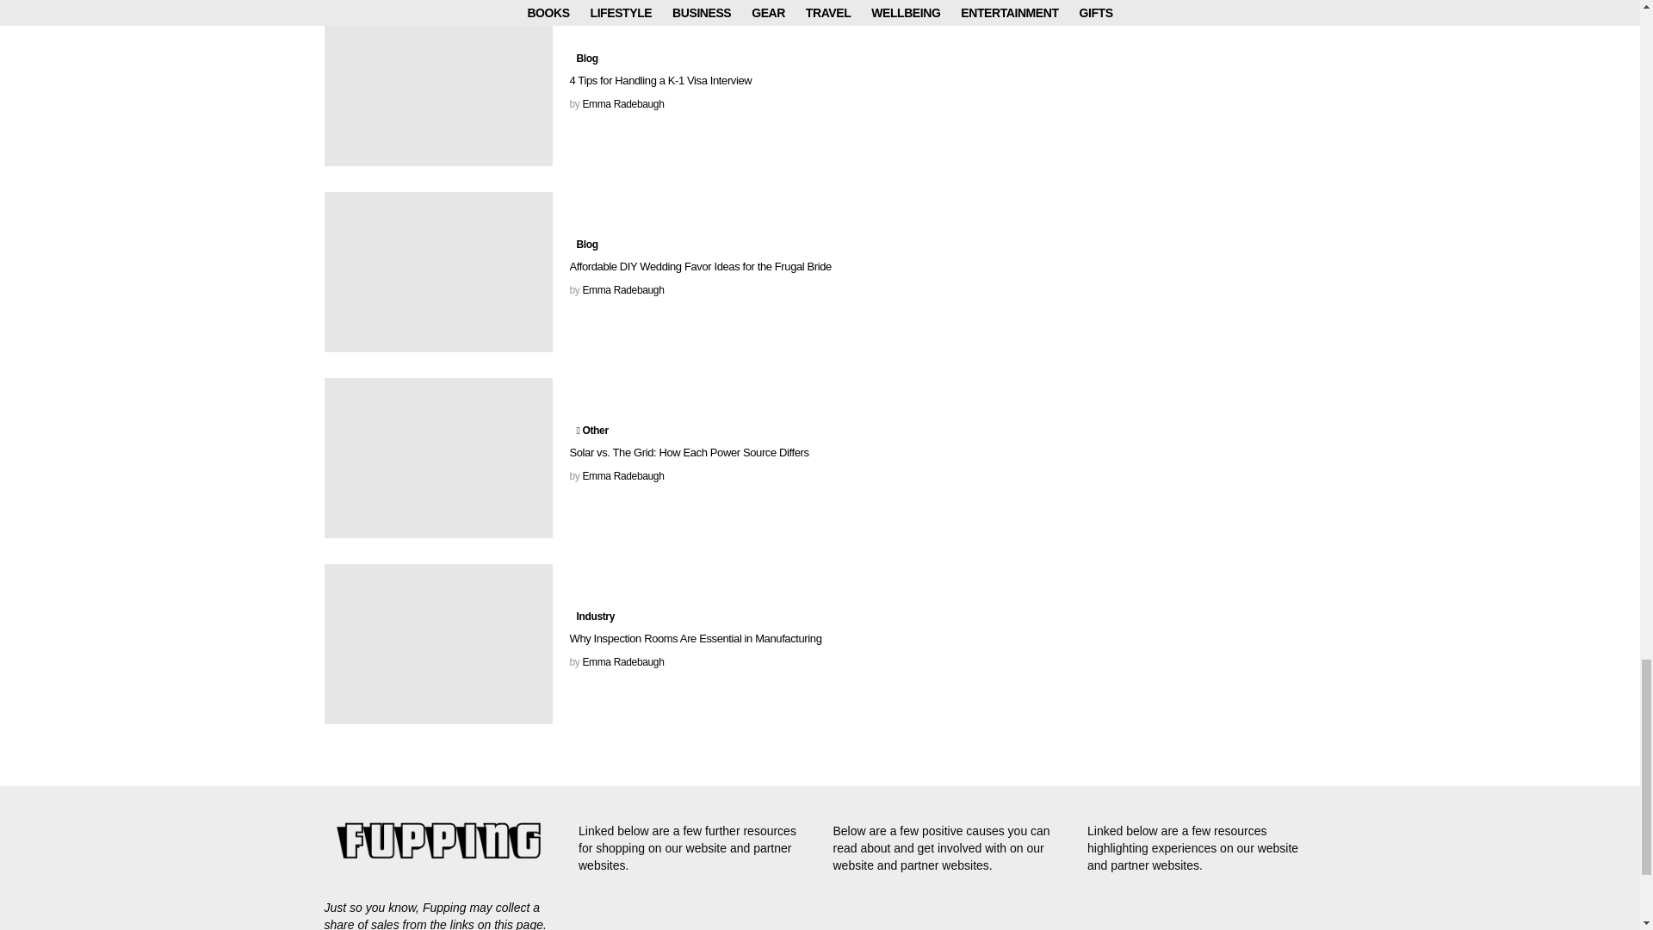  Describe the element at coordinates (437, 644) in the screenshot. I see `Why Inspection Rooms Are Essential in Manufacturing` at that location.